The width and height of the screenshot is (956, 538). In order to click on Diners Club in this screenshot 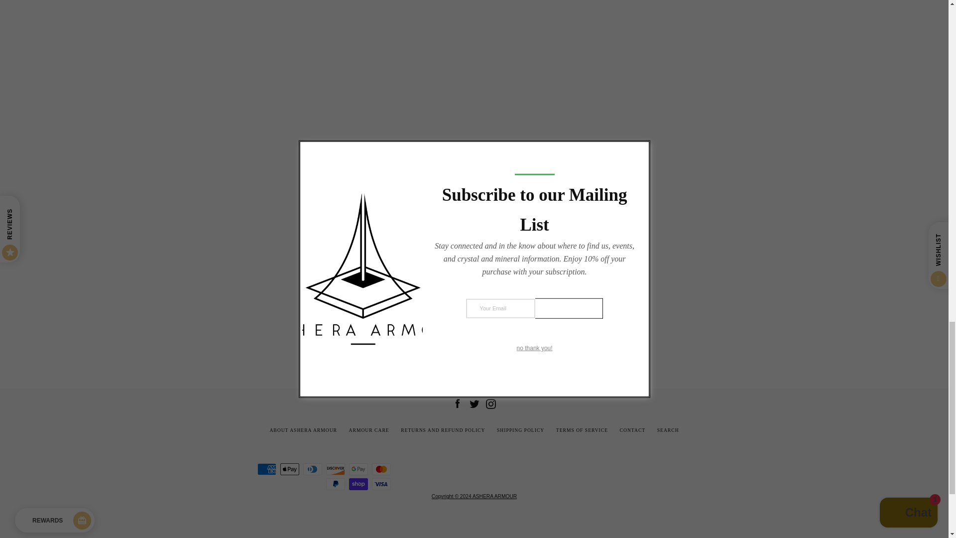, I will do `click(313, 469)`.